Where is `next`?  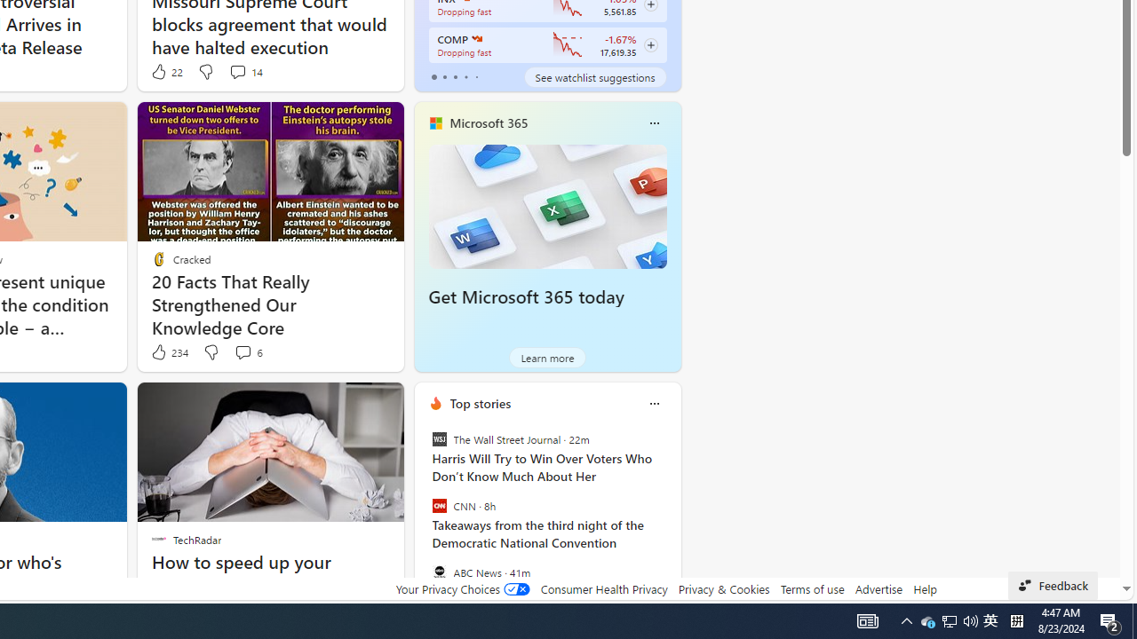 next is located at coordinates (672, 517).